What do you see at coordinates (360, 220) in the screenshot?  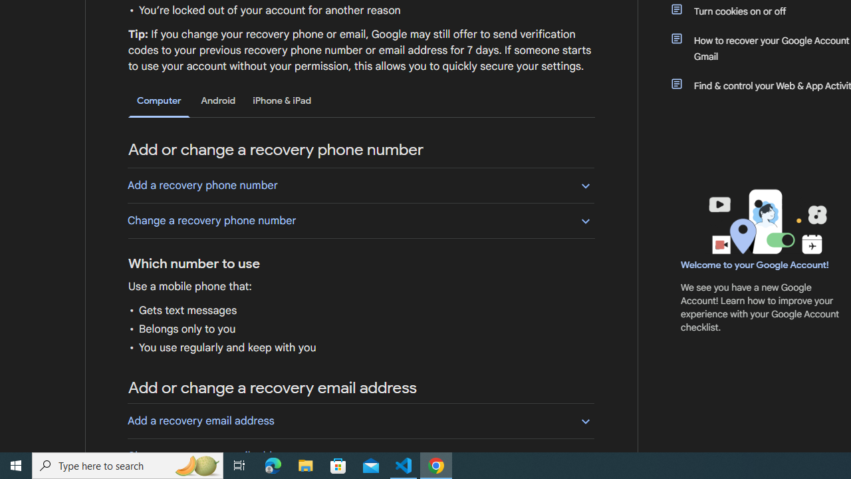 I see `Change a recovery phone number` at bounding box center [360, 220].